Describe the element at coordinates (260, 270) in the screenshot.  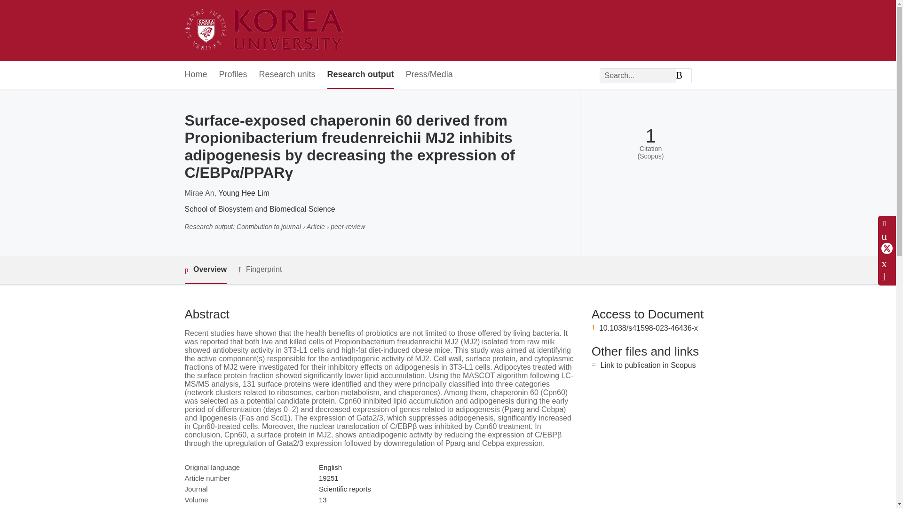
I see `Fingerprint` at that location.